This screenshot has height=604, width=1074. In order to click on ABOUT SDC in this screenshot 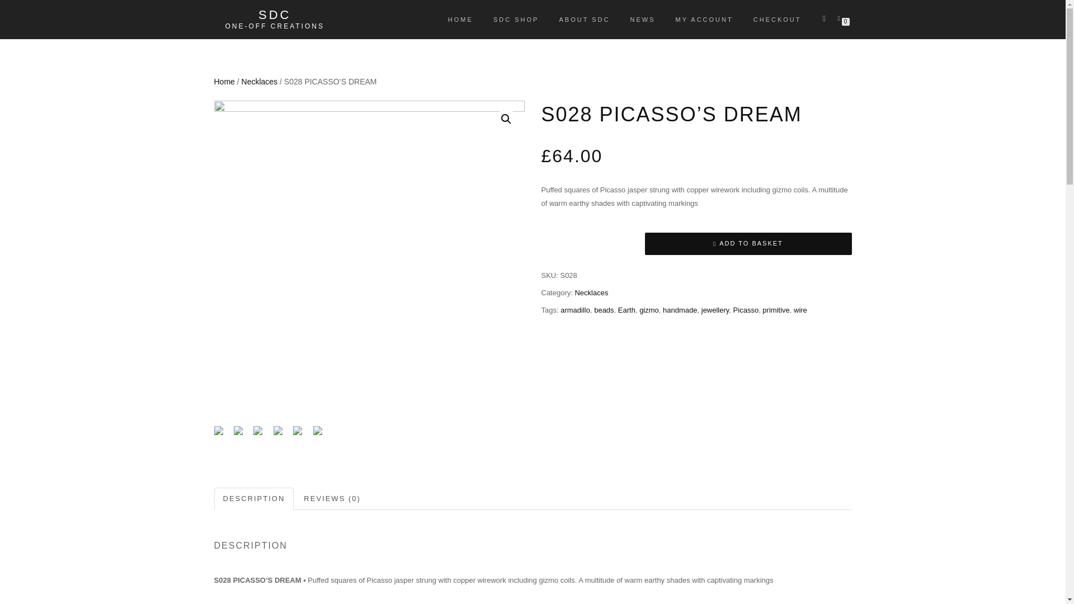, I will do `click(584, 19)`.